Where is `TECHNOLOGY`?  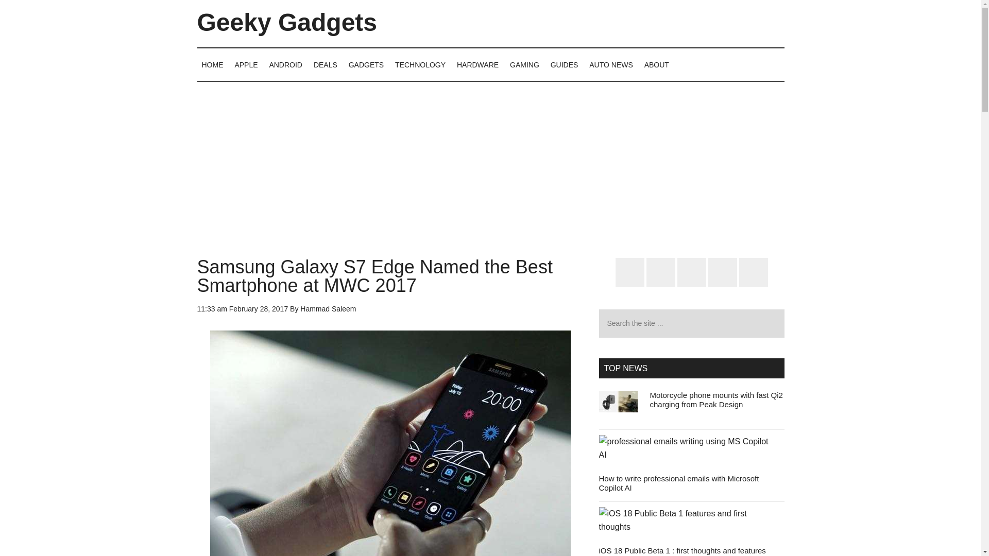 TECHNOLOGY is located at coordinates (420, 64).